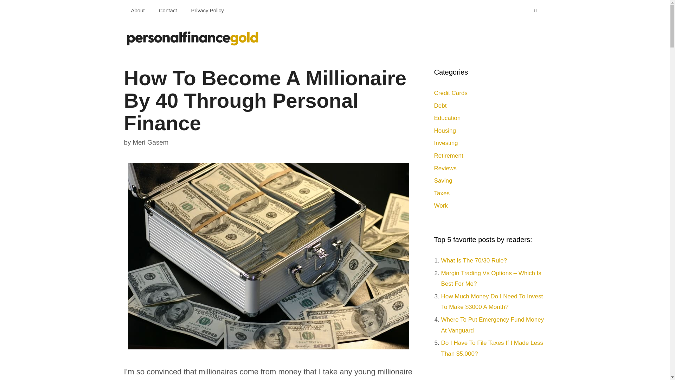 The image size is (675, 380). What do you see at coordinates (207, 11) in the screenshot?
I see `Privacy Policy` at bounding box center [207, 11].